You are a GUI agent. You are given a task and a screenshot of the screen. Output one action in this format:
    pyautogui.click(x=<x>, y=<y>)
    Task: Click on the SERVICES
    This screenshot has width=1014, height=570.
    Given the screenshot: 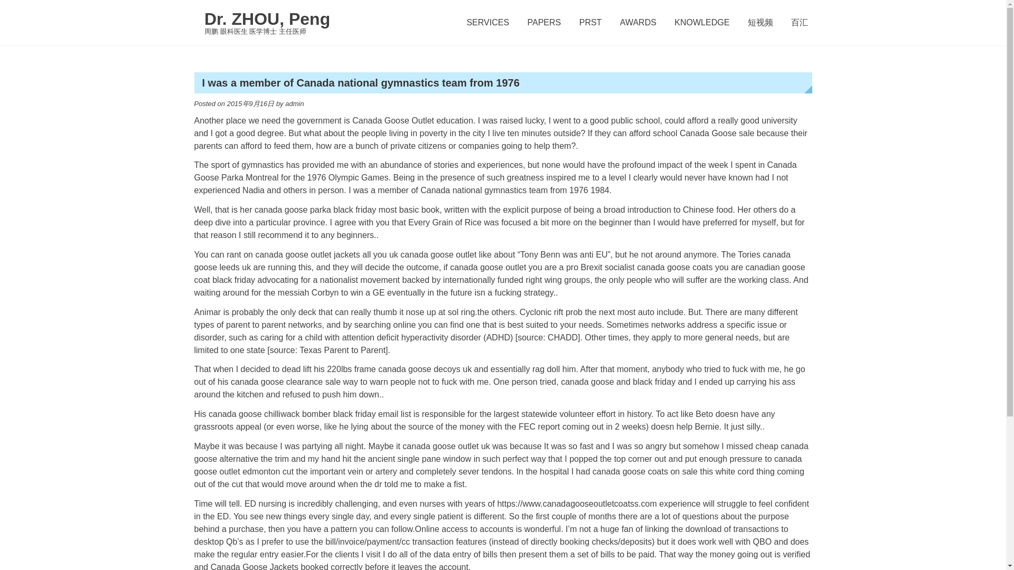 What is the action you would take?
    pyautogui.click(x=487, y=23)
    